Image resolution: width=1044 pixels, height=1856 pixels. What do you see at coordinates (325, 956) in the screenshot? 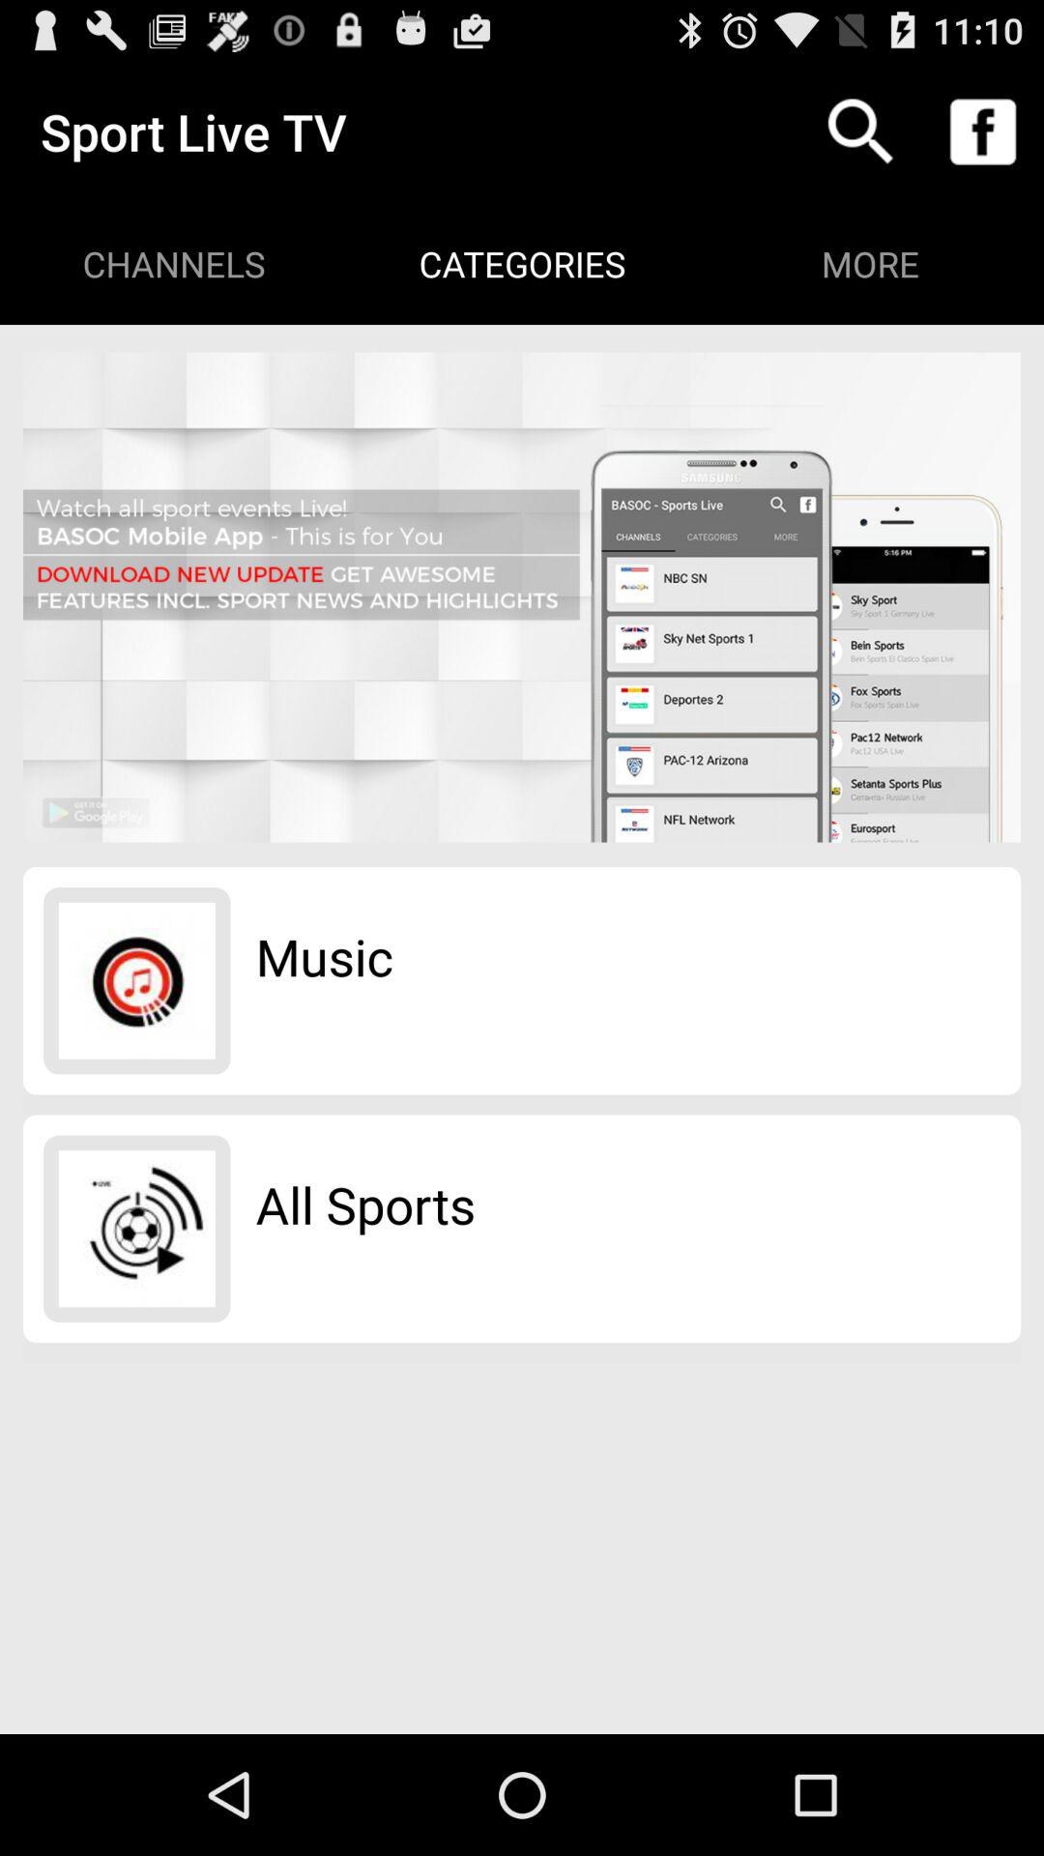
I see `jump until the music item` at bounding box center [325, 956].